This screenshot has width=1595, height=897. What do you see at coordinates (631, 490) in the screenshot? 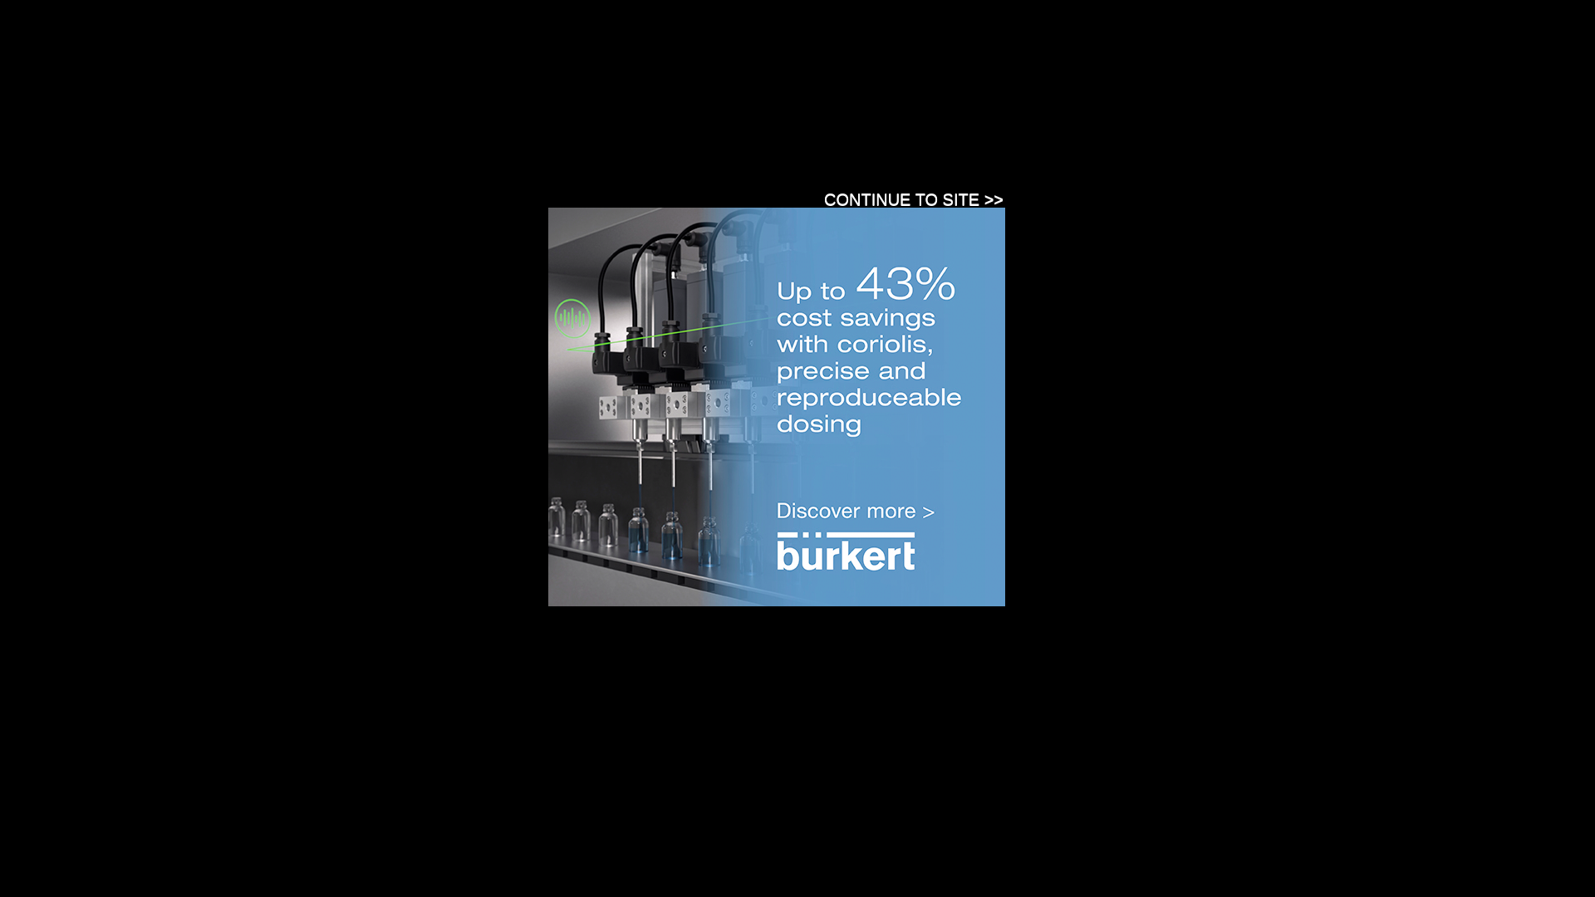
I see `AMS Instrumentation & Calibration Pty Ltd` at bounding box center [631, 490].